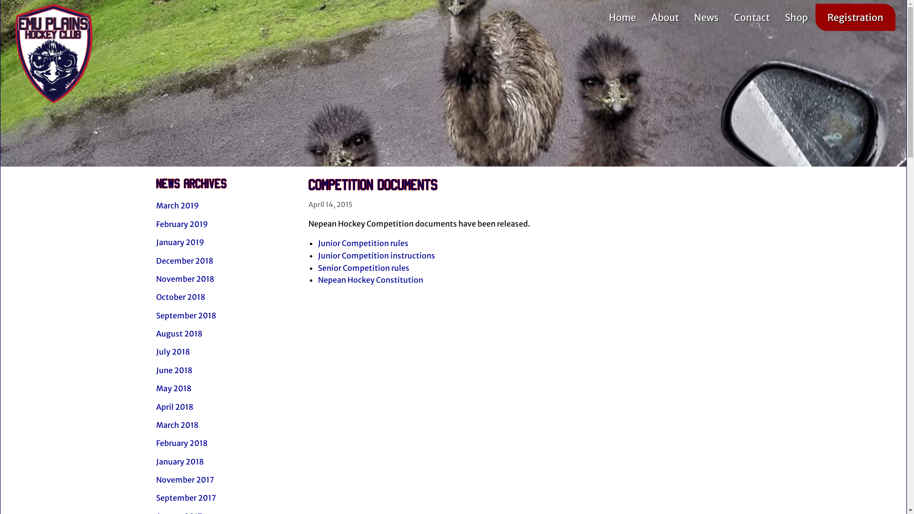  Describe the element at coordinates (225, 315) in the screenshot. I see `September 2018` at that location.